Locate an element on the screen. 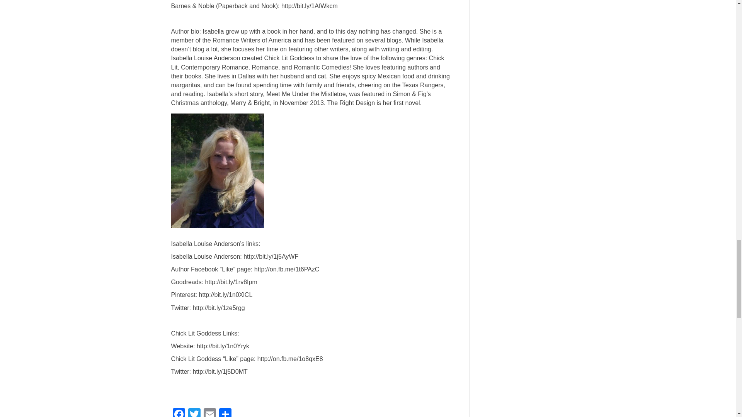 The image size is (742, 417). Facebook is located at coordinates (178, 412).